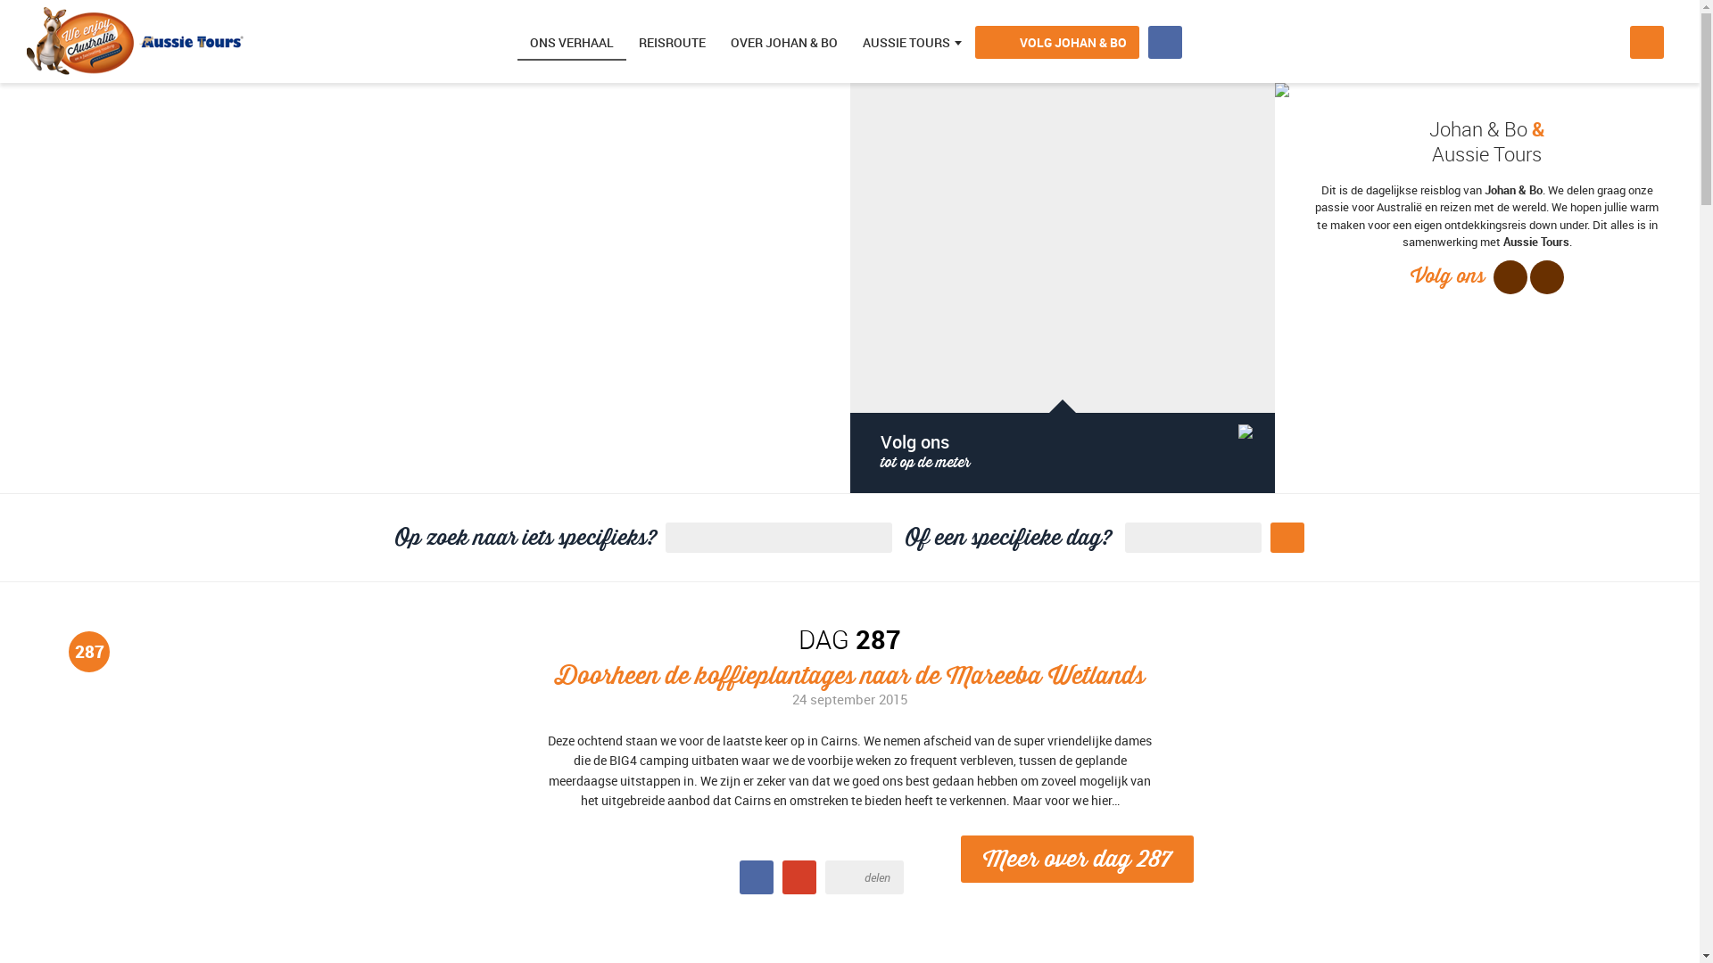 The image size is (1713, 963). What do you see at coordinates (1057, 43) in the screenshot?
I see `VOLG JOHAN & BO` at bounding box center [1057, 43].